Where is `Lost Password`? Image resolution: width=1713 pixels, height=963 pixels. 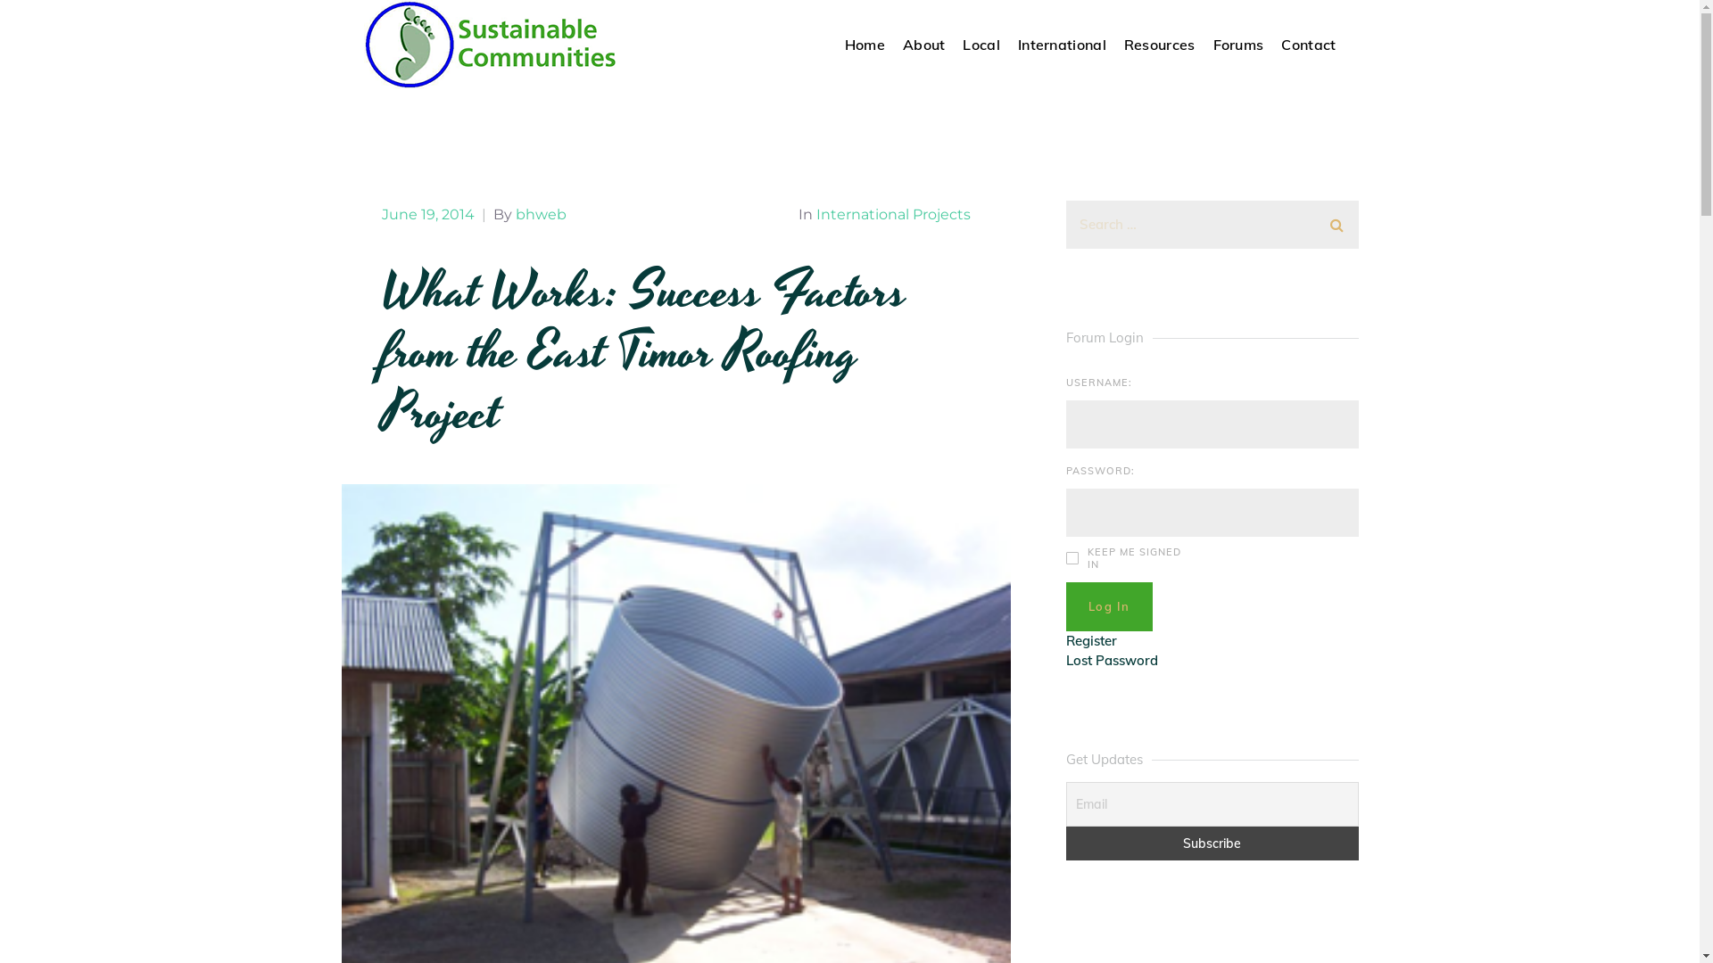 Lost Password is located at coordinates (1112, 661).